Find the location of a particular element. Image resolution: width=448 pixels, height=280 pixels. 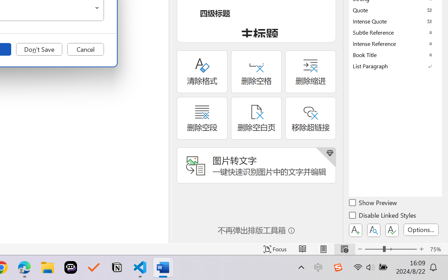

Zoom In is located at coordinates (421, 249).